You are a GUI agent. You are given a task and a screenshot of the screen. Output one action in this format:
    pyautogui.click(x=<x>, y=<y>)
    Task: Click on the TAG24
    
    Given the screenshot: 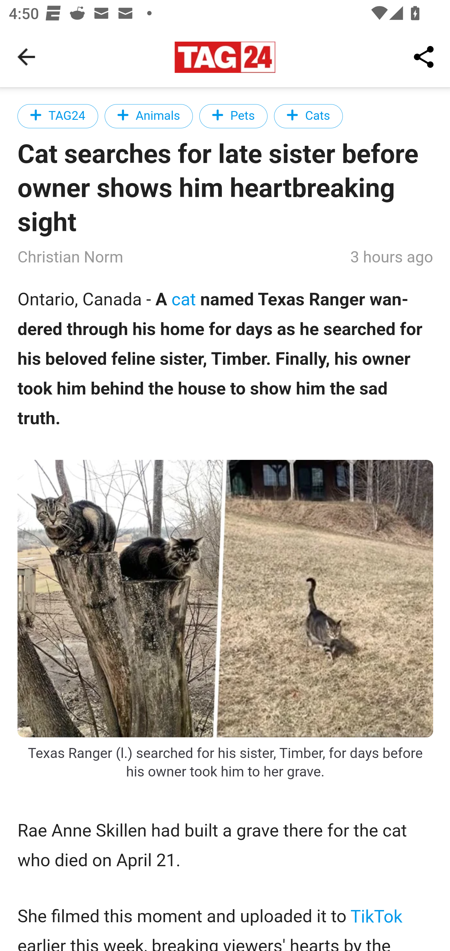 What is the action you would take?
    pyautogui.click(x=58, y=116)
    